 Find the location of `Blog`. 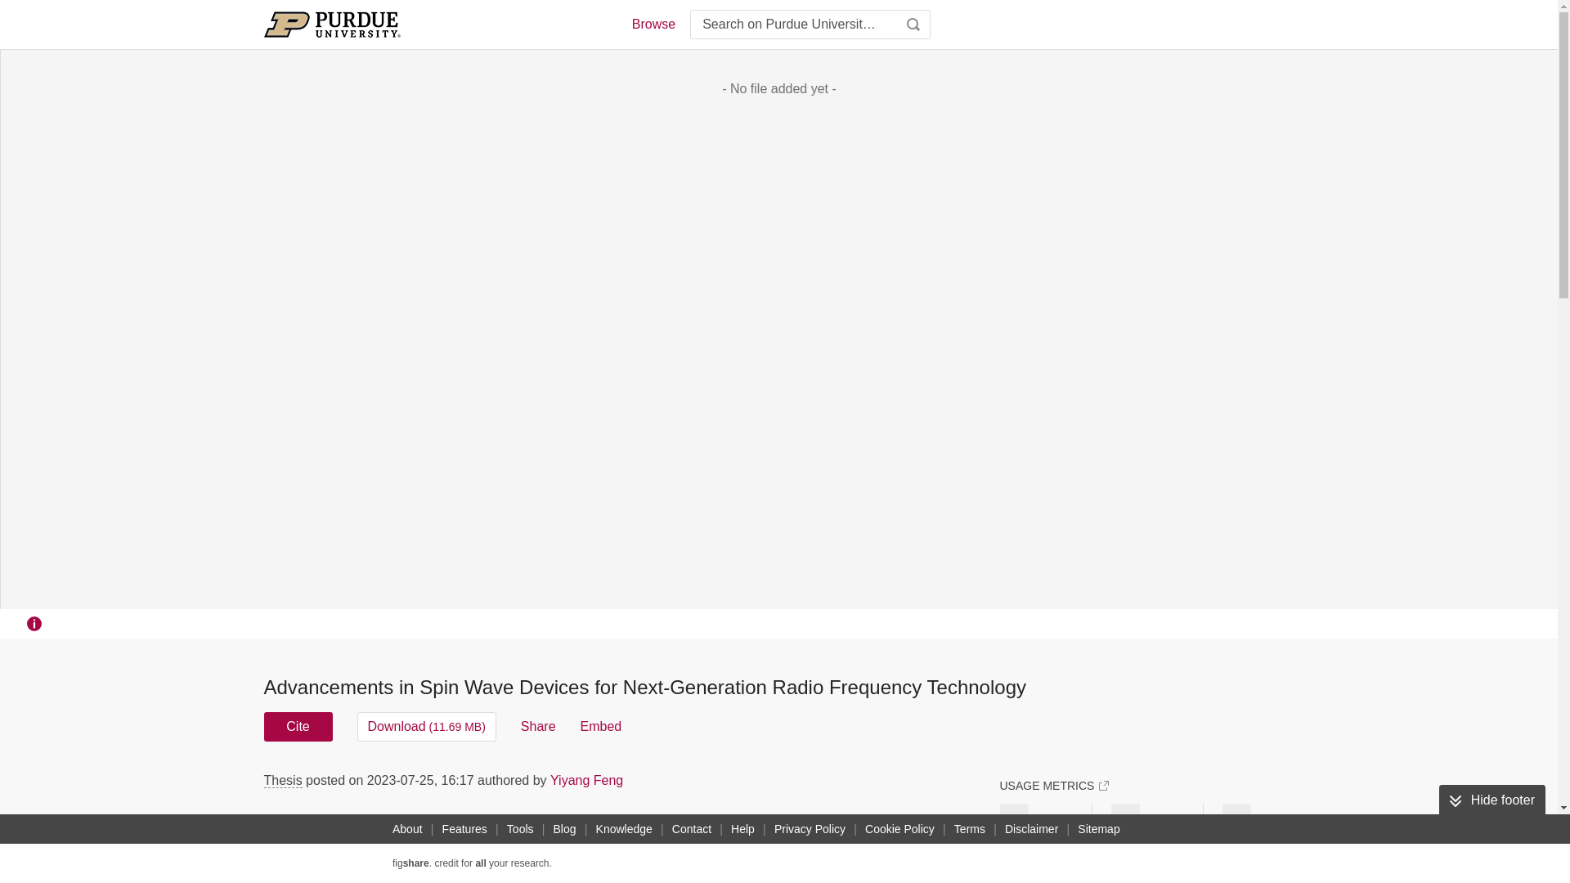

Blog is located at coordinates (564, 829).